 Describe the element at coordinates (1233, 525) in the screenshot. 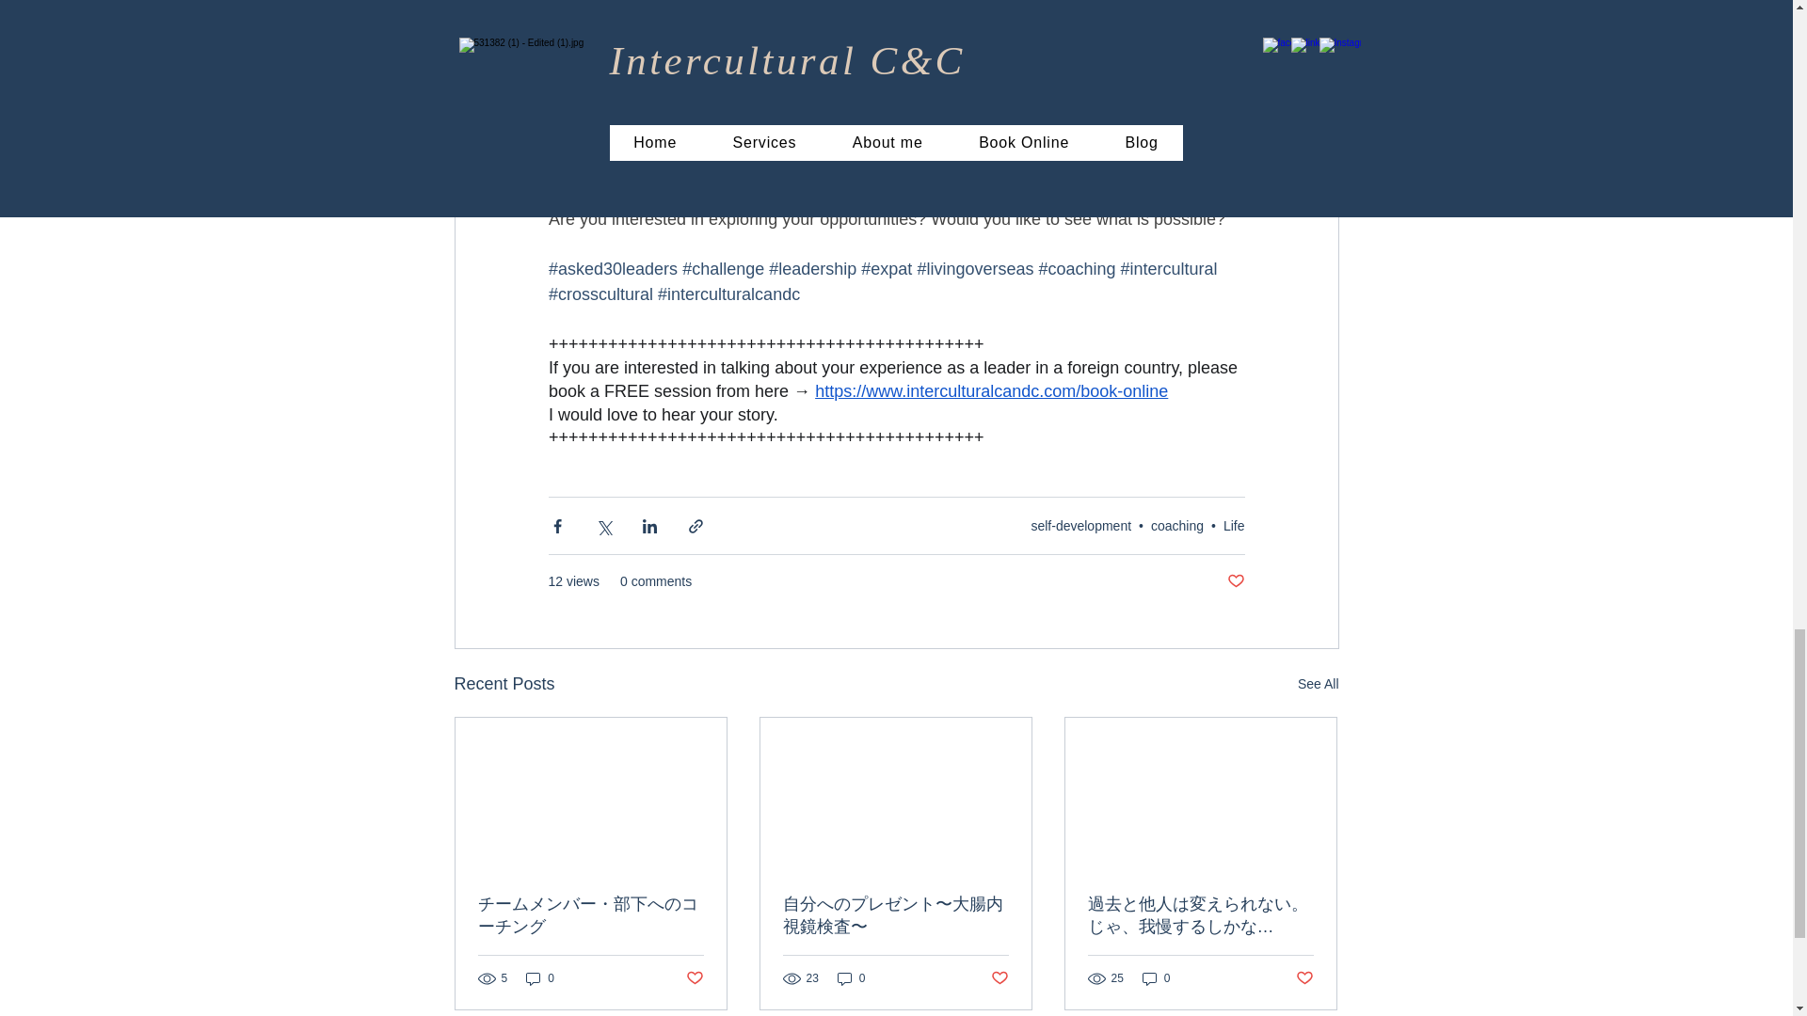

I see `Life` at that location.